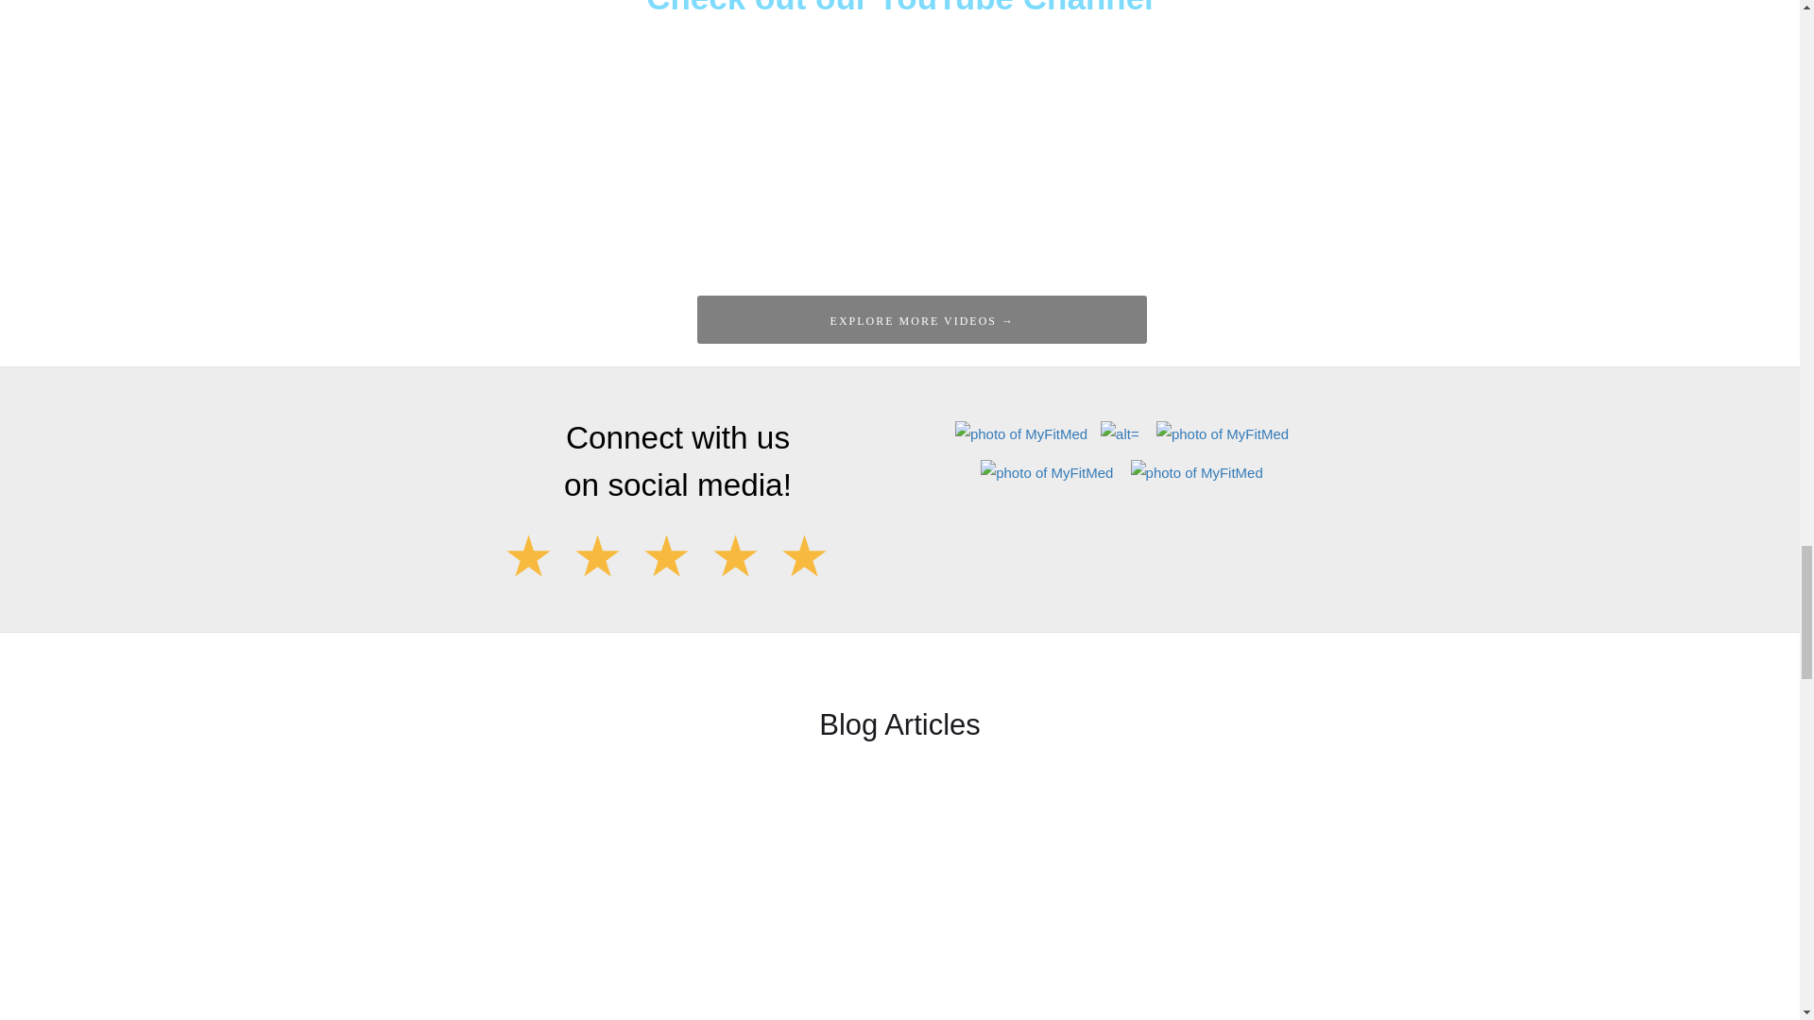  Describe the element at coordinates (1498, 140) in the screenshot. I see `YouTube video player` at that location.